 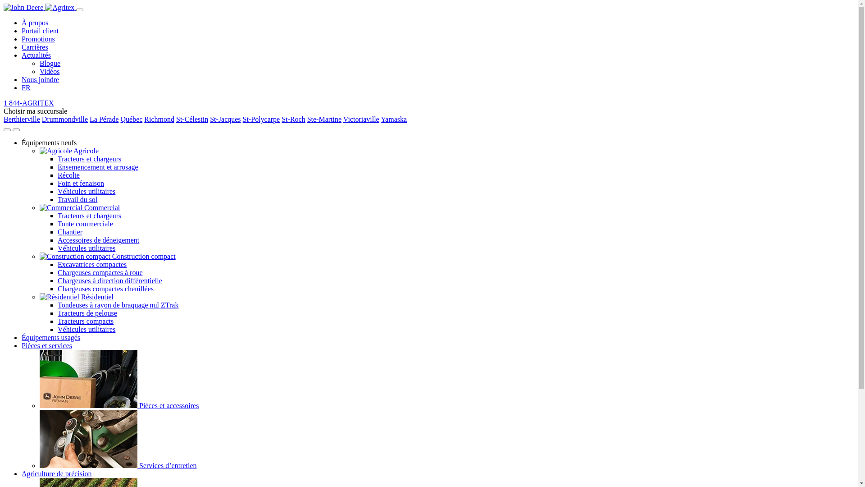 I want to click on Berthierville, so click(x=22, y=119).